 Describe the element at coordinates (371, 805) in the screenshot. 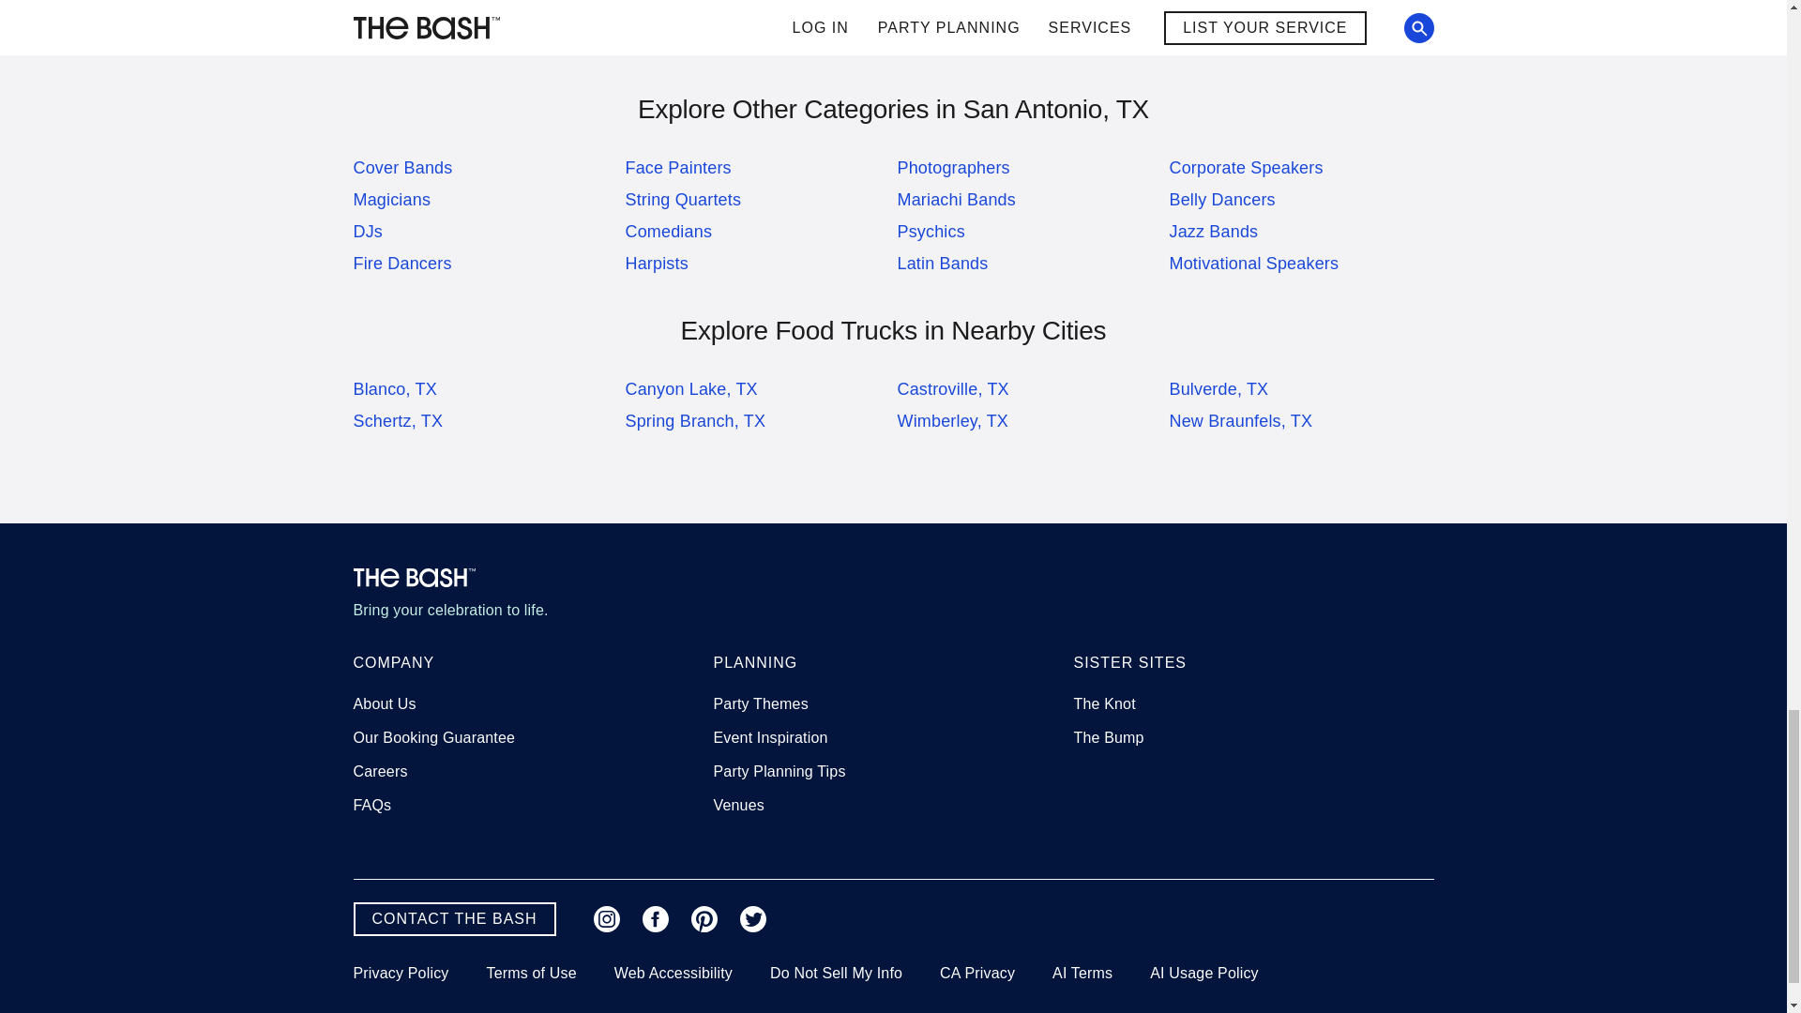

I see `Frequently Asked Questions` at that location.